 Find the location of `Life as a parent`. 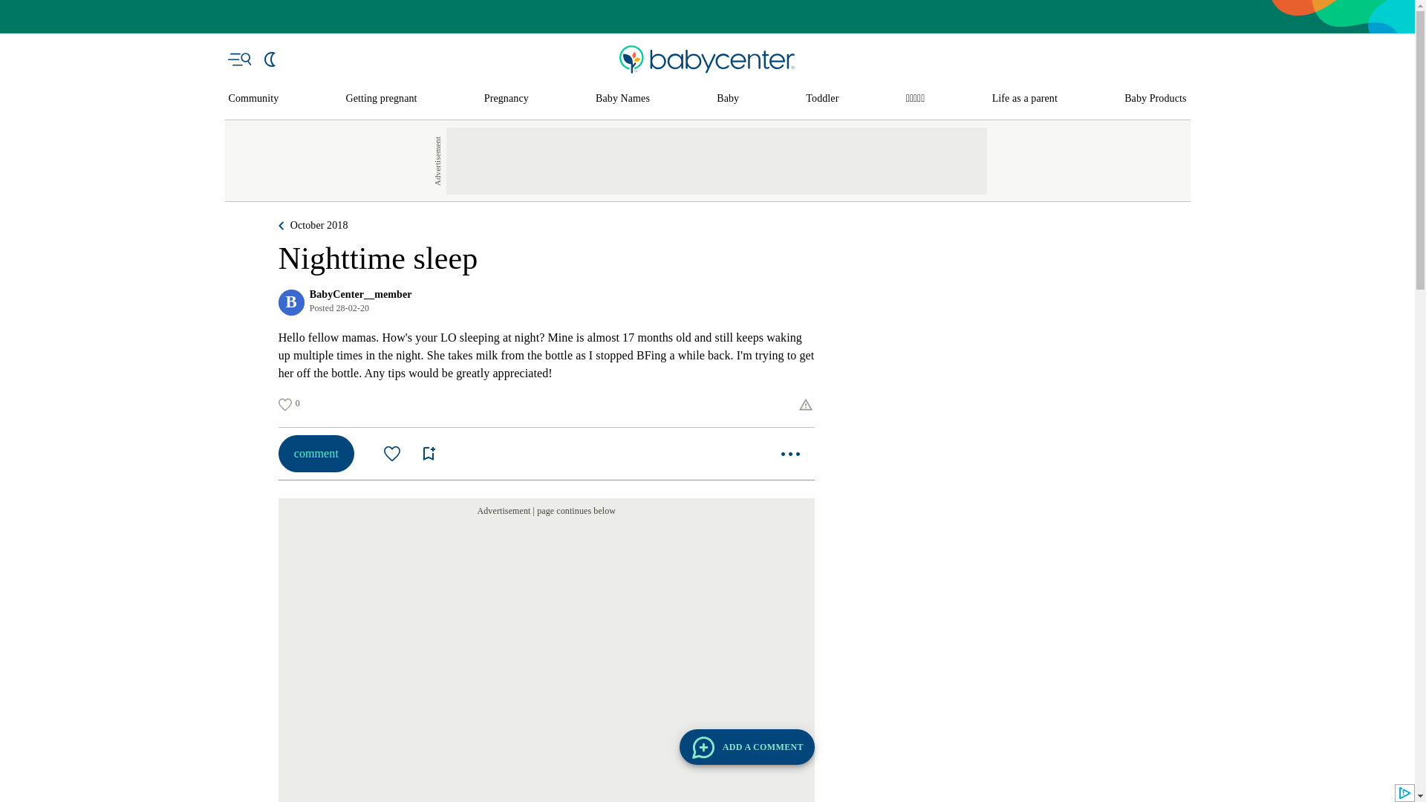

Life as a parent is located at coordinates (1025, 99).